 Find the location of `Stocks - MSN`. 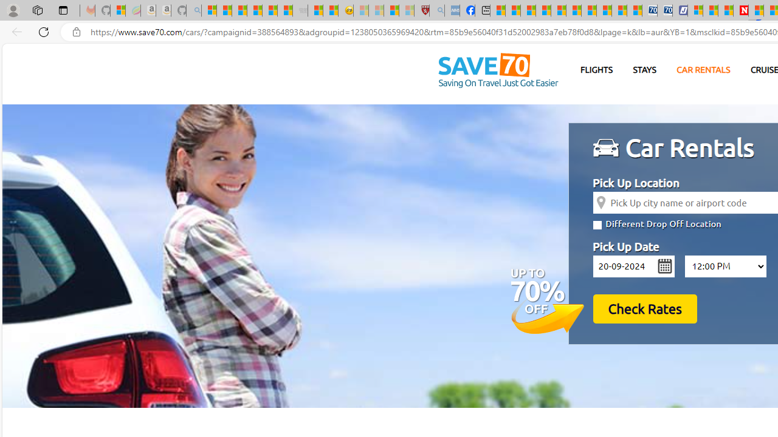

Stocks - MSN is located at coordinates (285, 11).